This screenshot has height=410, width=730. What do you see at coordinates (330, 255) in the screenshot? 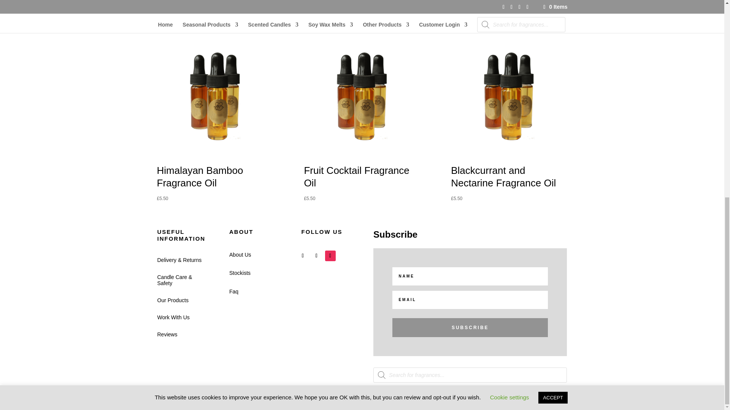
I see `Follow on Instagram` at bounding box center [330, 255].